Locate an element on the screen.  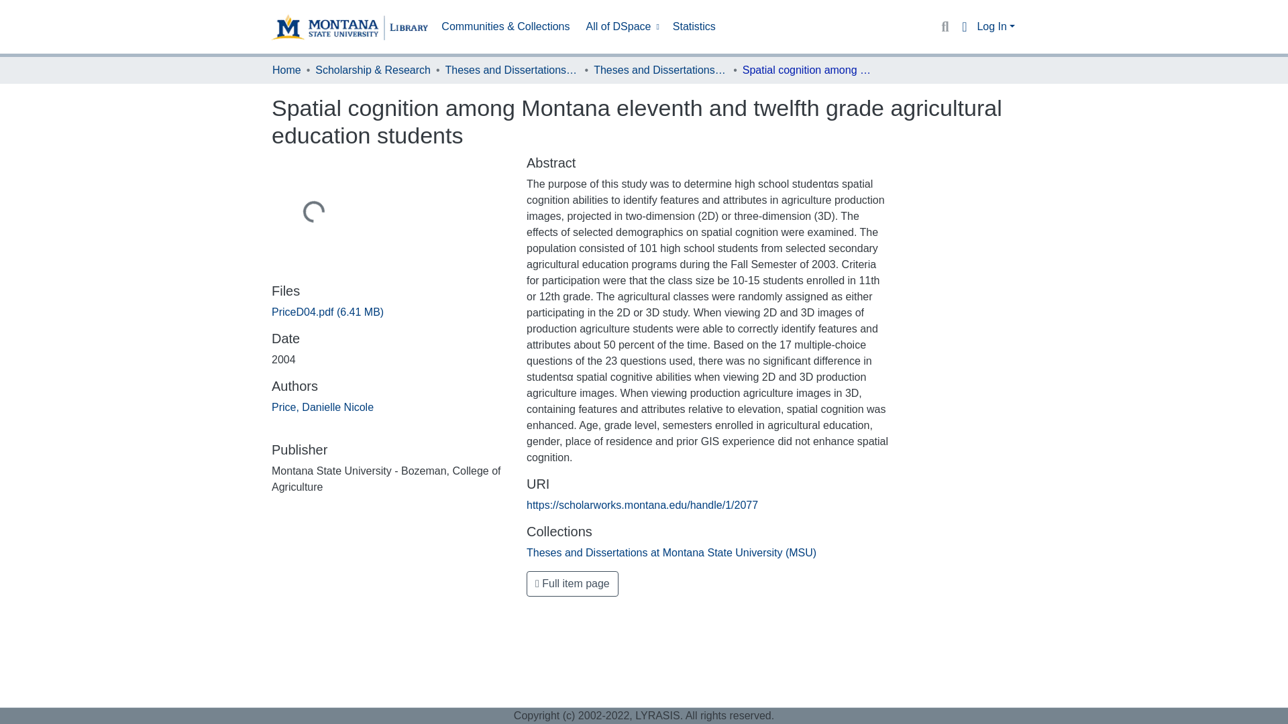
Search is located at coordinates (945, 27).